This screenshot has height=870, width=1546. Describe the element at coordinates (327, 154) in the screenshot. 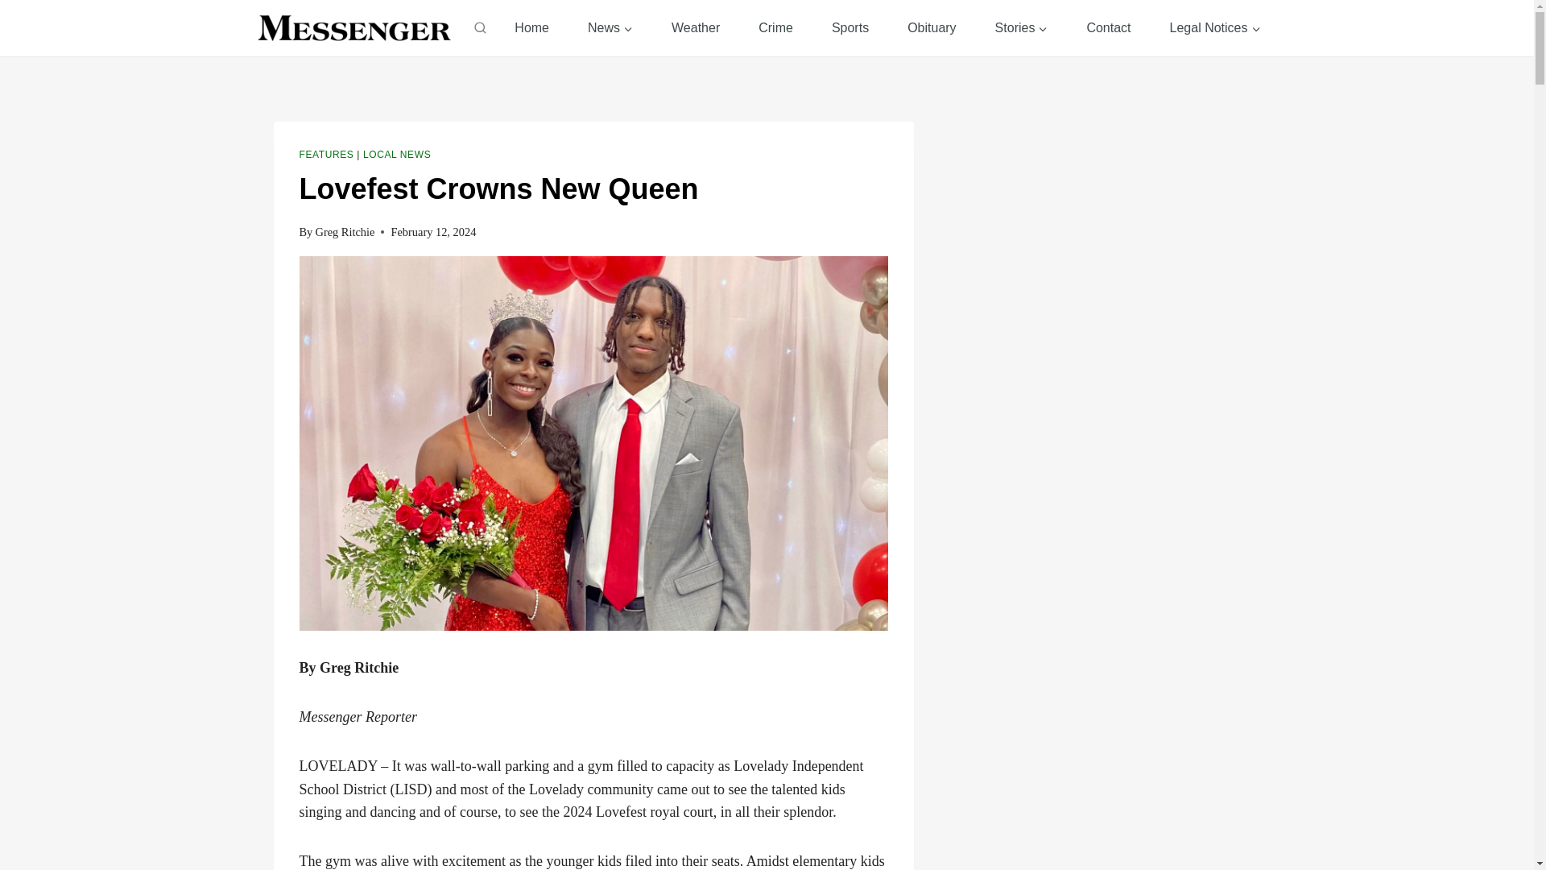

I see `FEATURES` at that location.